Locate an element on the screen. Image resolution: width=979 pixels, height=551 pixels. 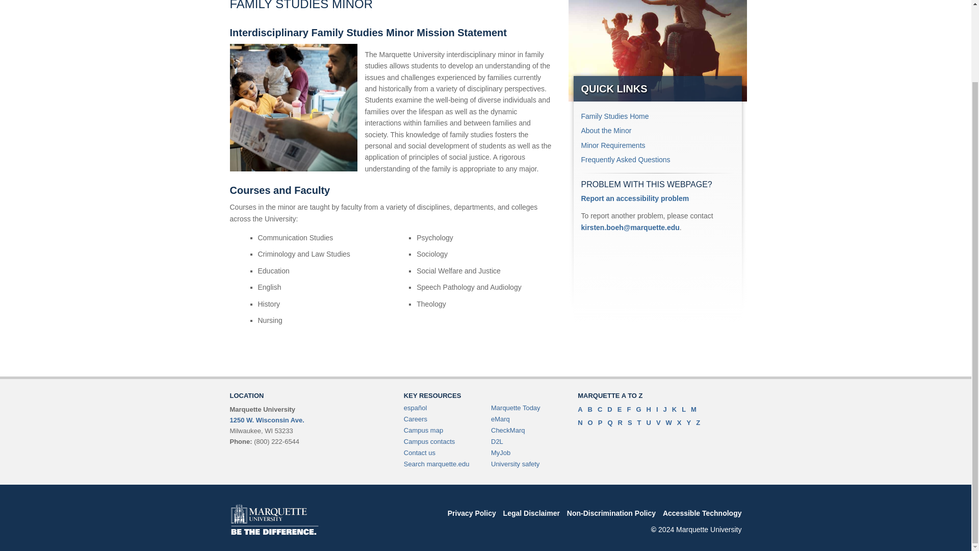
Search marquette.edu is located at coordinates (436, 463).